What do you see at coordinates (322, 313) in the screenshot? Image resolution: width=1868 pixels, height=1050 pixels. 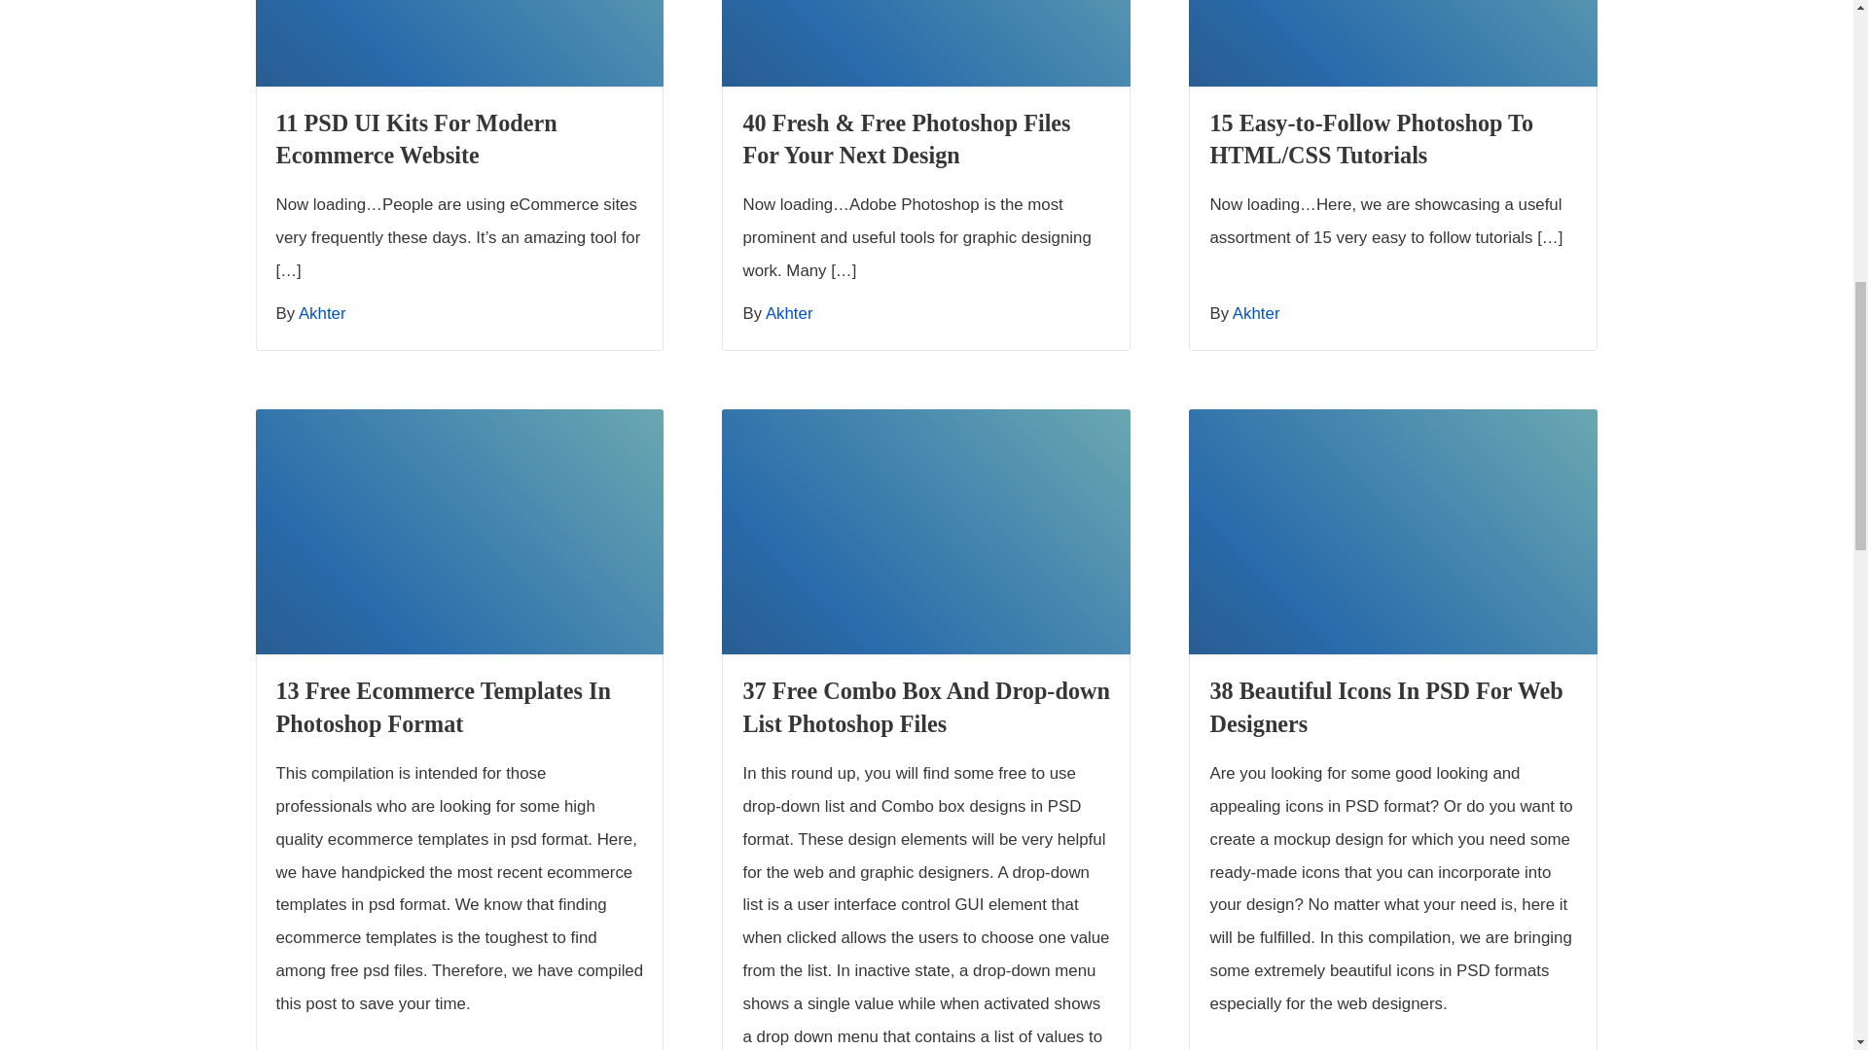 I see `Akhter` at bounding box center [322, 313].